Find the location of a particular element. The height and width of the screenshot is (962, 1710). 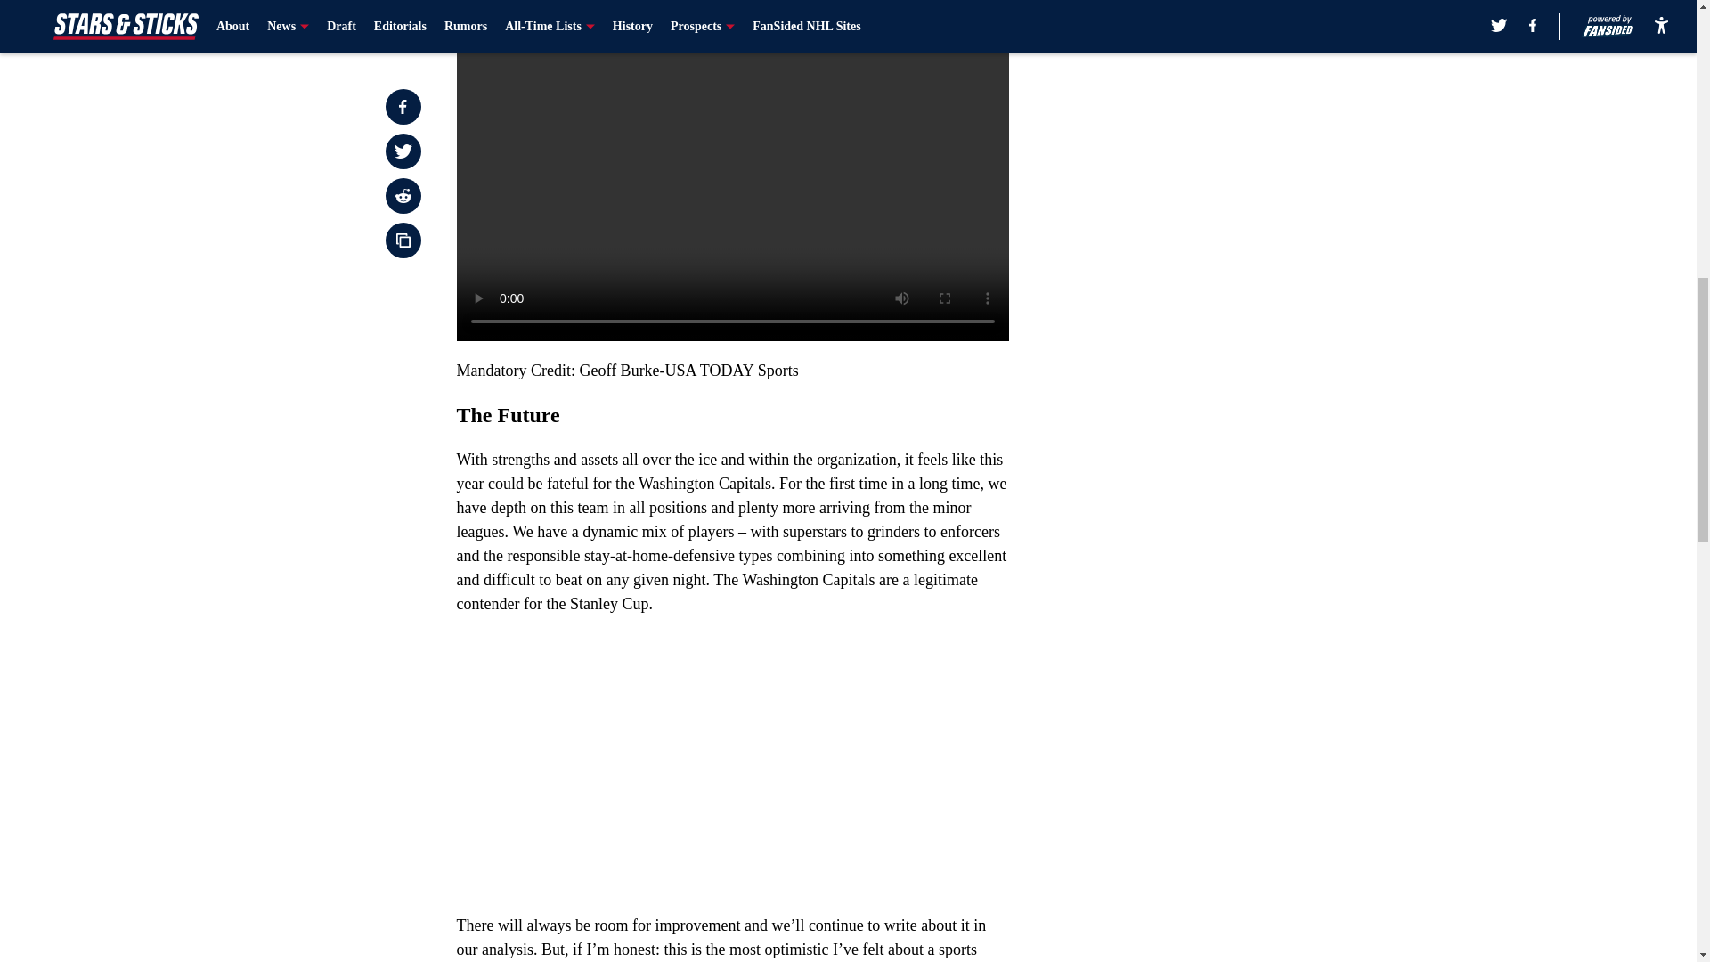

Next is located at coordinates (955, 6).